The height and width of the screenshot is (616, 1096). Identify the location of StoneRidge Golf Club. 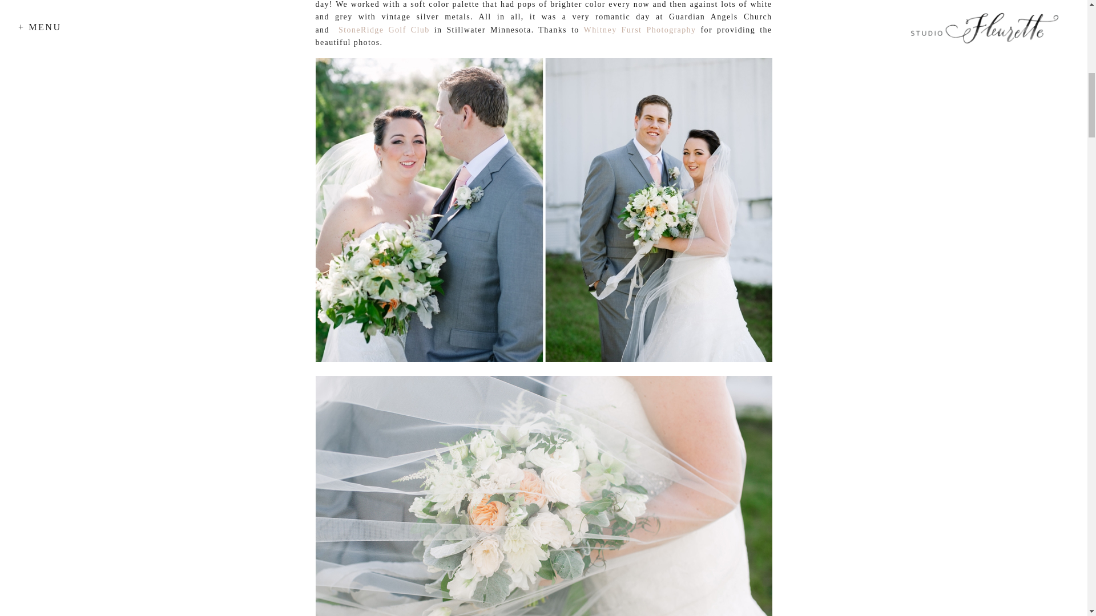
(384, 30).